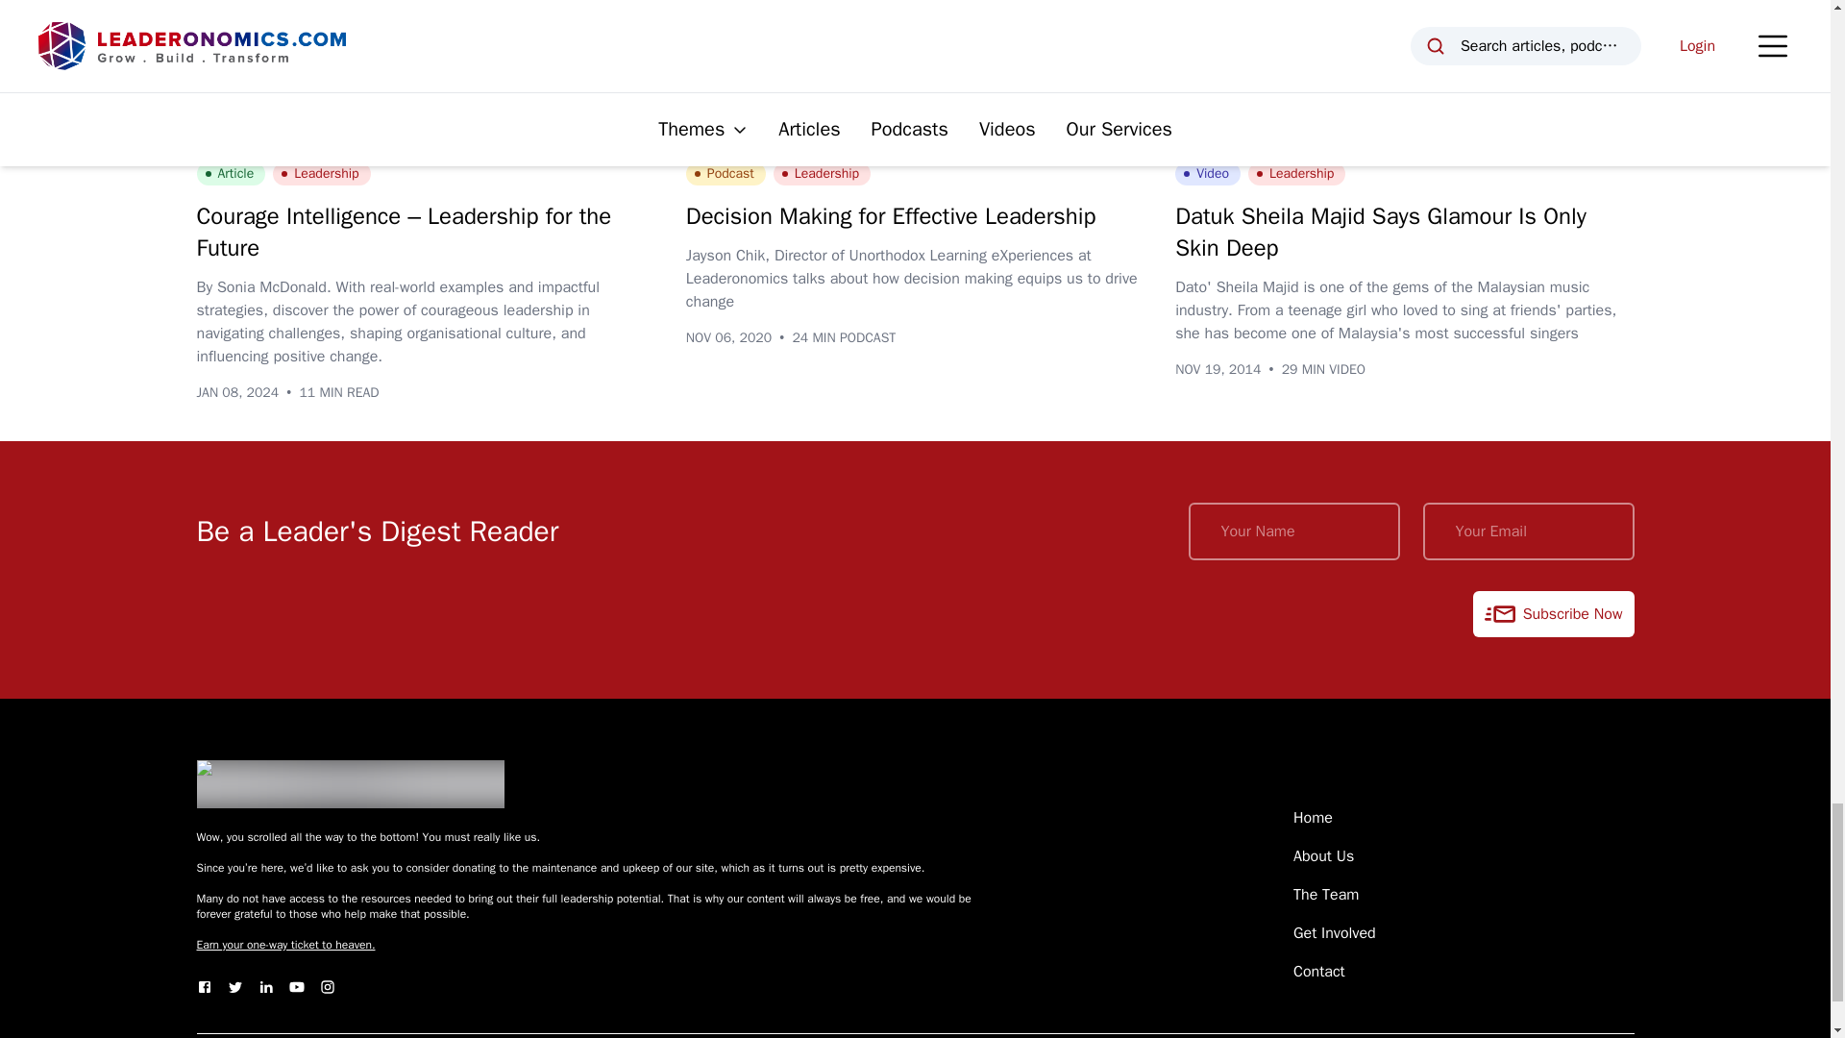  What do you see at coordinates (822, 173) in the screenshot?
I see `Leadership` at bounding box center [822, 173].